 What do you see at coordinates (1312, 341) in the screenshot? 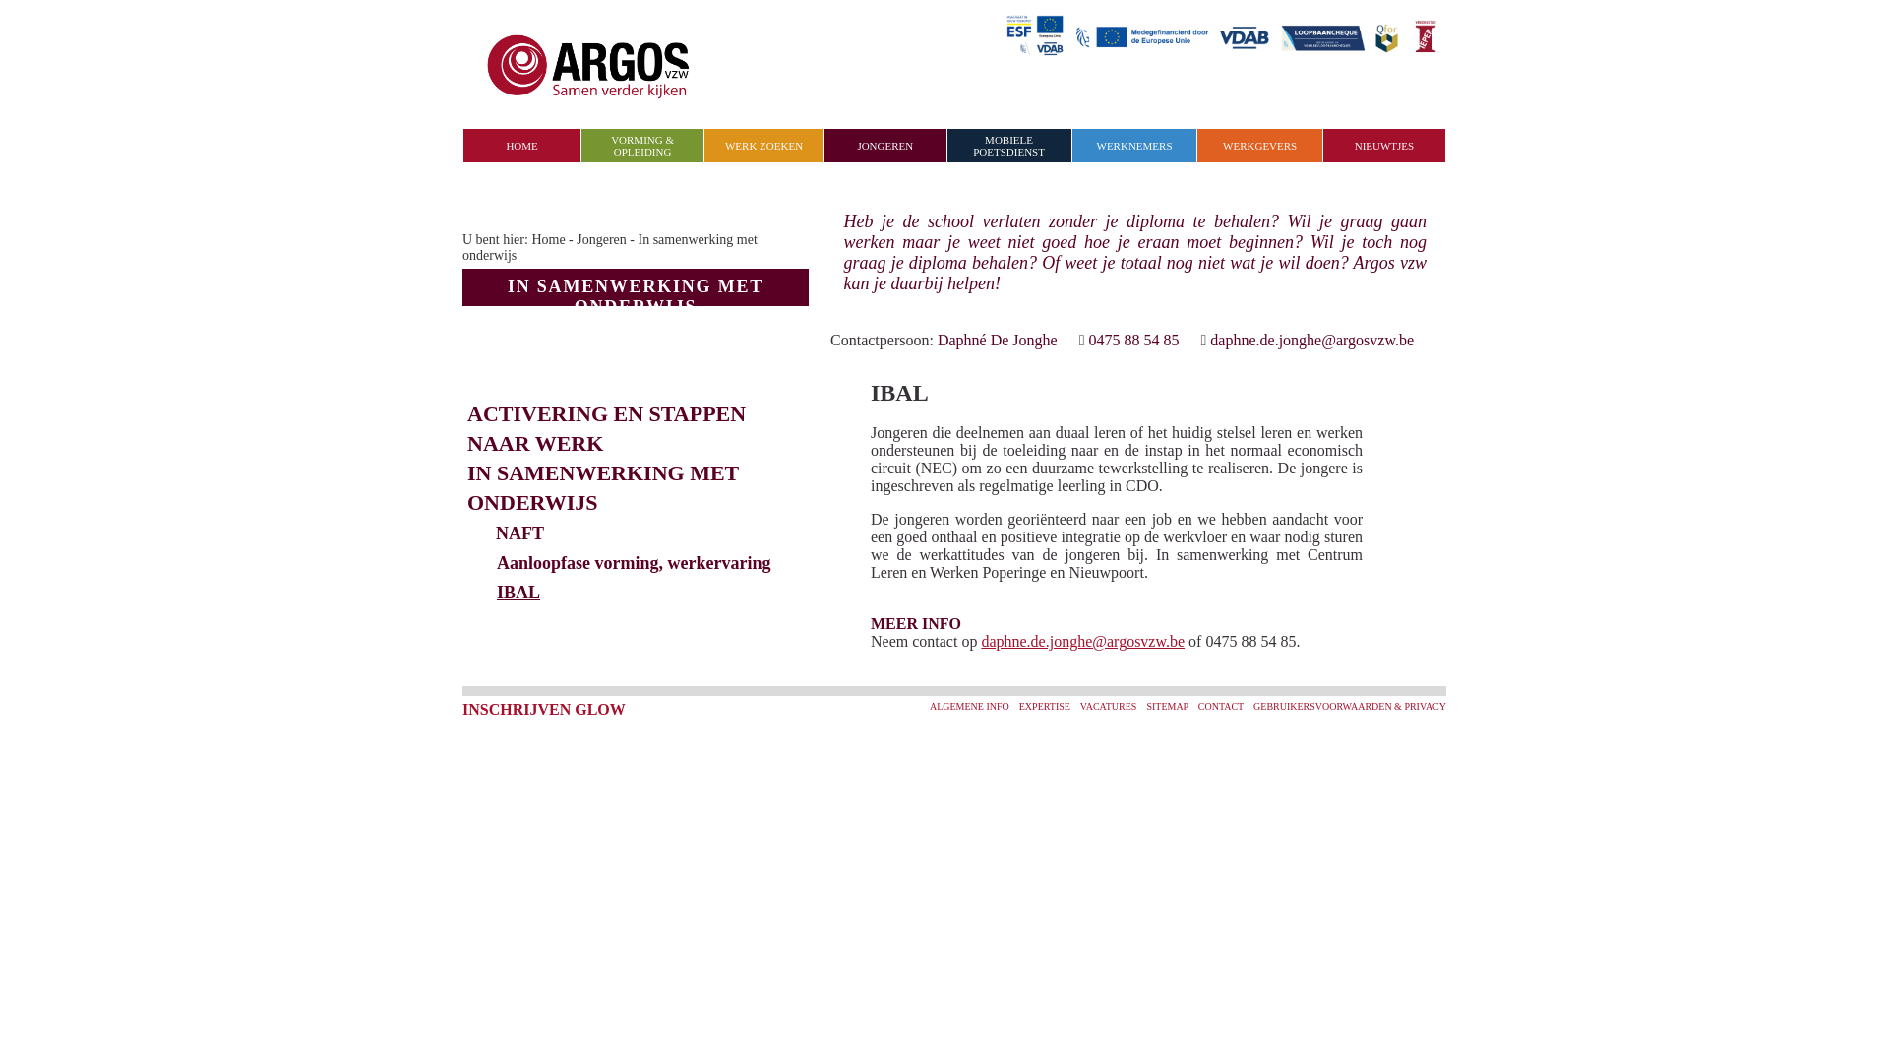
I see `daphne.de.jonghe@argosvzw.be` at bounding box center [1312, 341].